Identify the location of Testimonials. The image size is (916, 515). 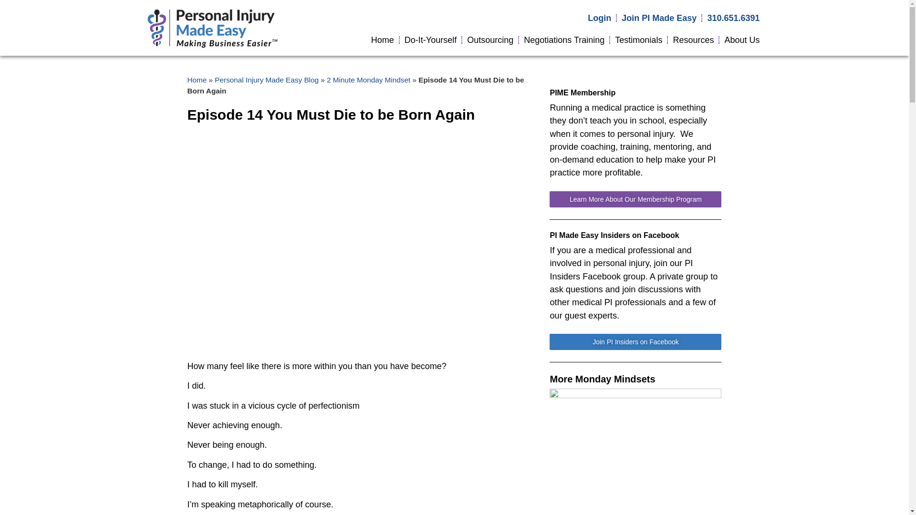
(638, 40).